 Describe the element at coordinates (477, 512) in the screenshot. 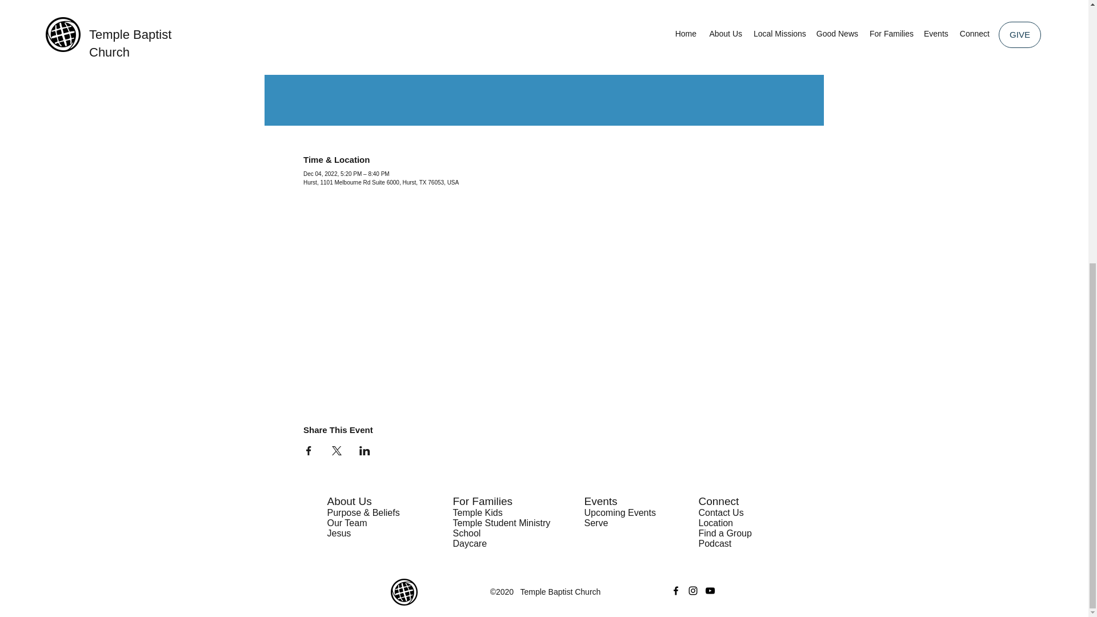

I see `Temple Kids` at that location.